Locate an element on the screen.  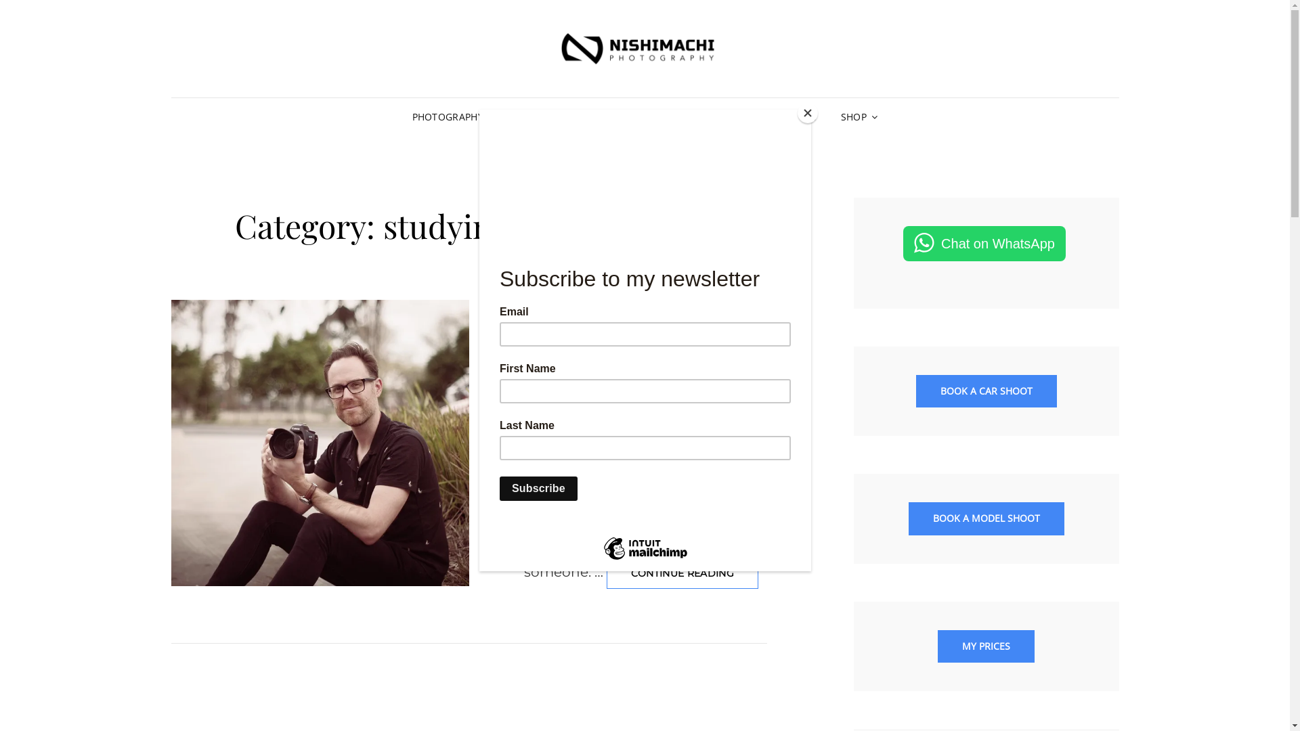
Chat on WhatsApp is located at coordinates (984, 244).